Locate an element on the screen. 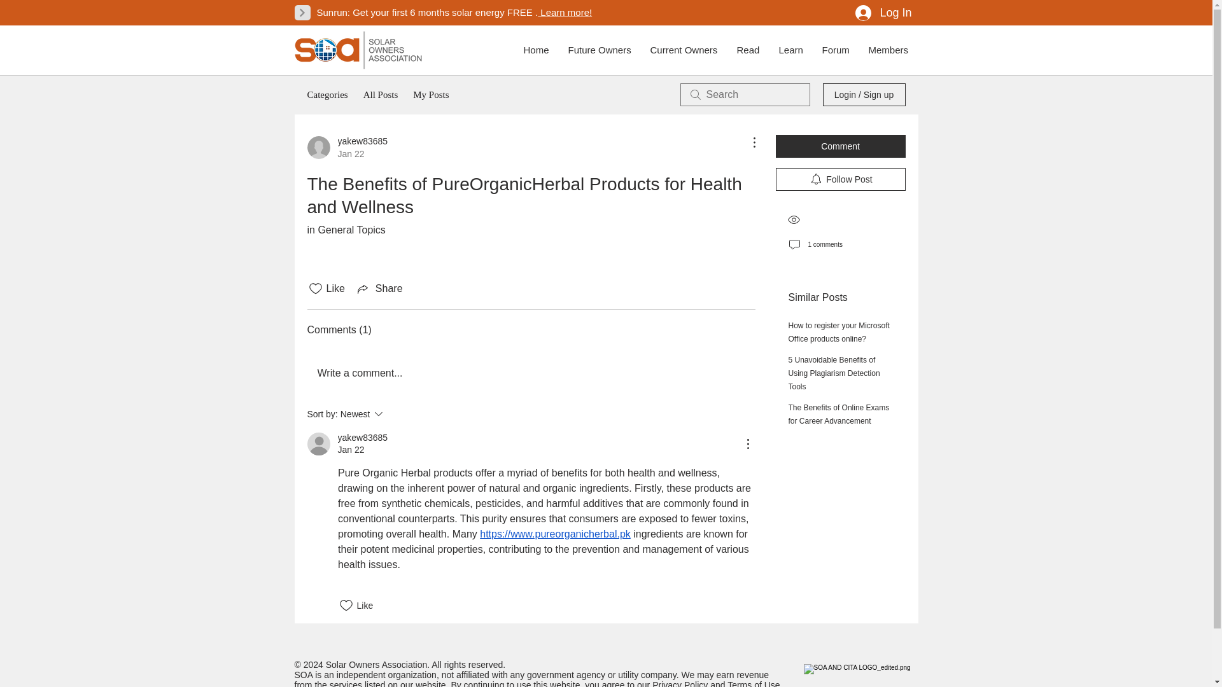 The width and height of the screenshot is (1222, 687). My Posts is located at coordinates (684, 50).